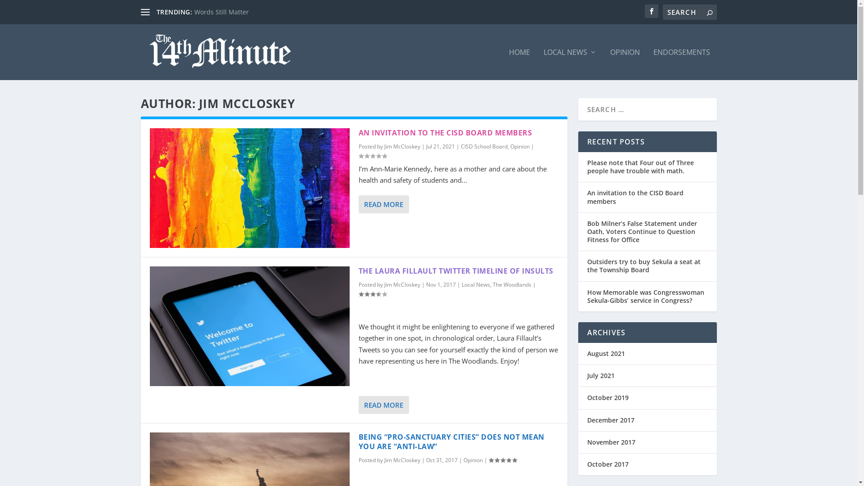 The width and height of the screenshot is (864, 486). Describe the element at coordinates (372, 156) in the screenshot. I see `Rating: 0.00` at that location.